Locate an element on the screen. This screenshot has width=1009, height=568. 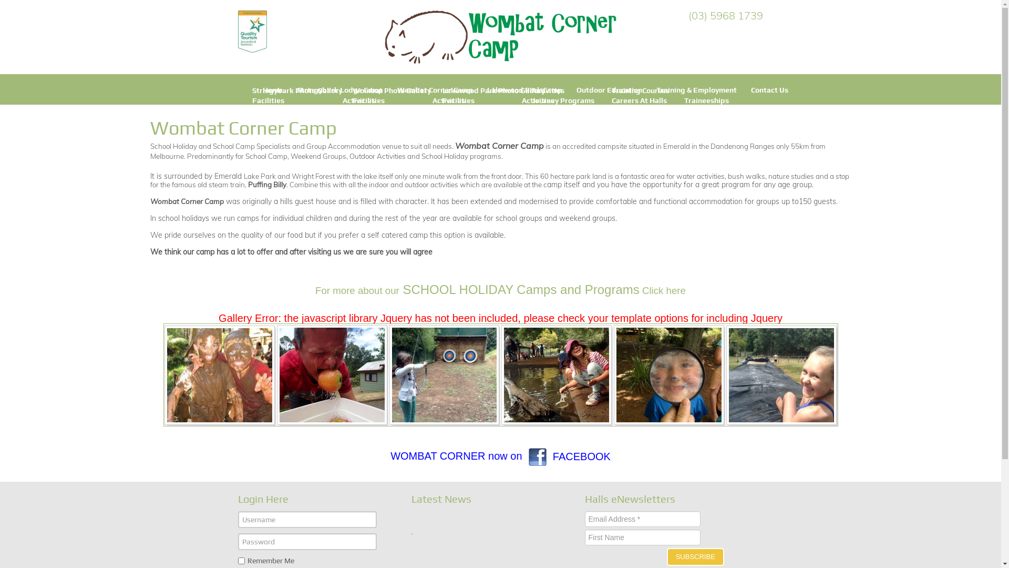
Lakewood Park Camp is located at coordinates (524, 89).